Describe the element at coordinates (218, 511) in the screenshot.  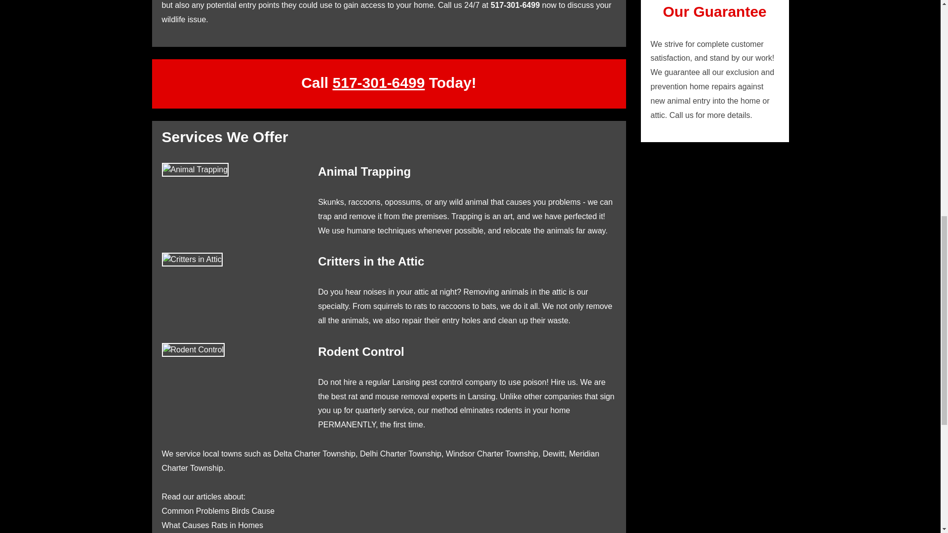
I see `Common Problems Birds Cause` at that location.